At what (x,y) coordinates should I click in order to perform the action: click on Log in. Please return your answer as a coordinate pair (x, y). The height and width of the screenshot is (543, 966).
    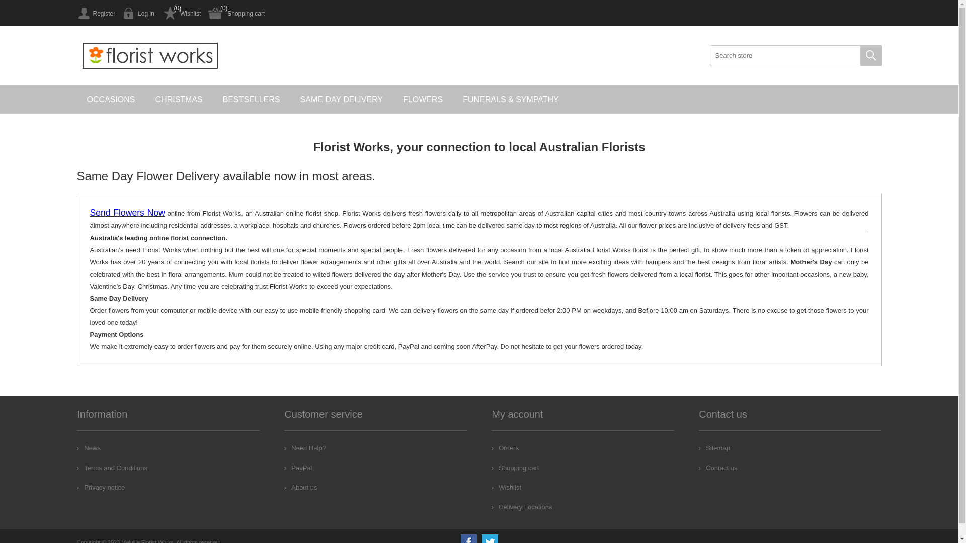
    Looking at the image, I should click on (139, 13).